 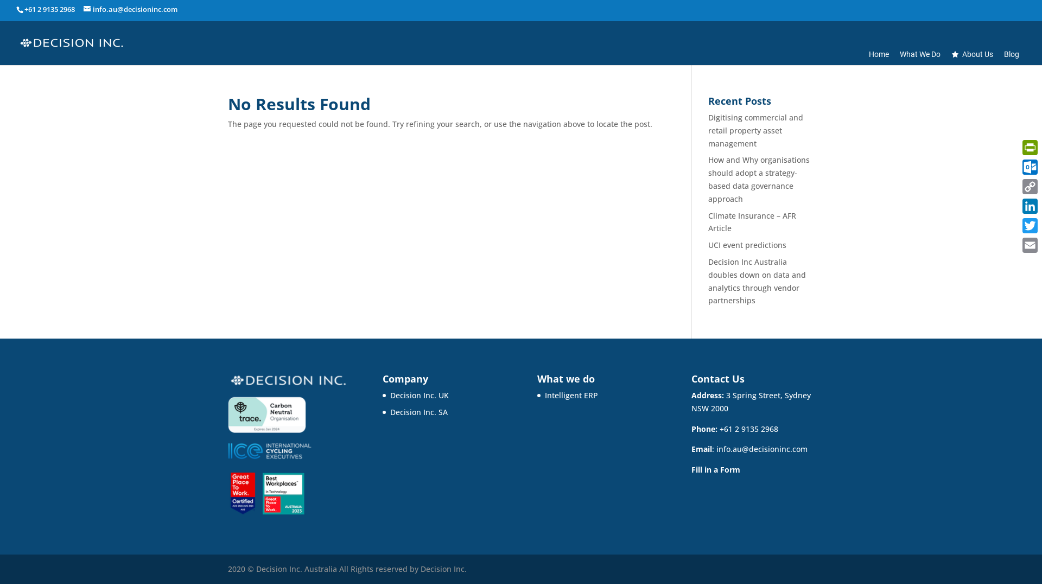 What do you see at coordinates (973, 54) in the screenshot?
I see `About Us` at bounding box center [973, 54].